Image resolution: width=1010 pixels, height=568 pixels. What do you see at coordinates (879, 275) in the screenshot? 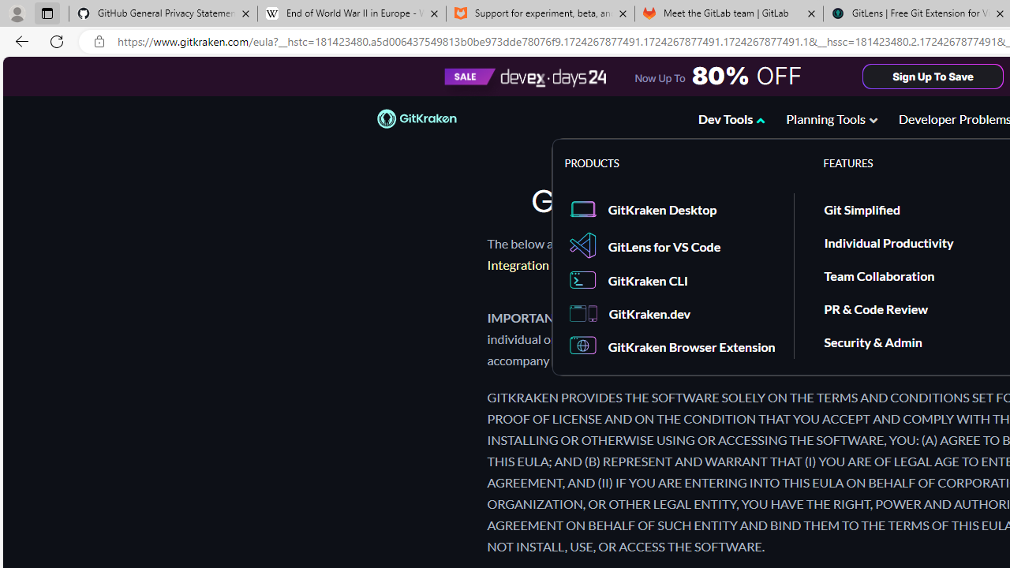
I see `Team Collaboration` at bounding box center [879, 275].